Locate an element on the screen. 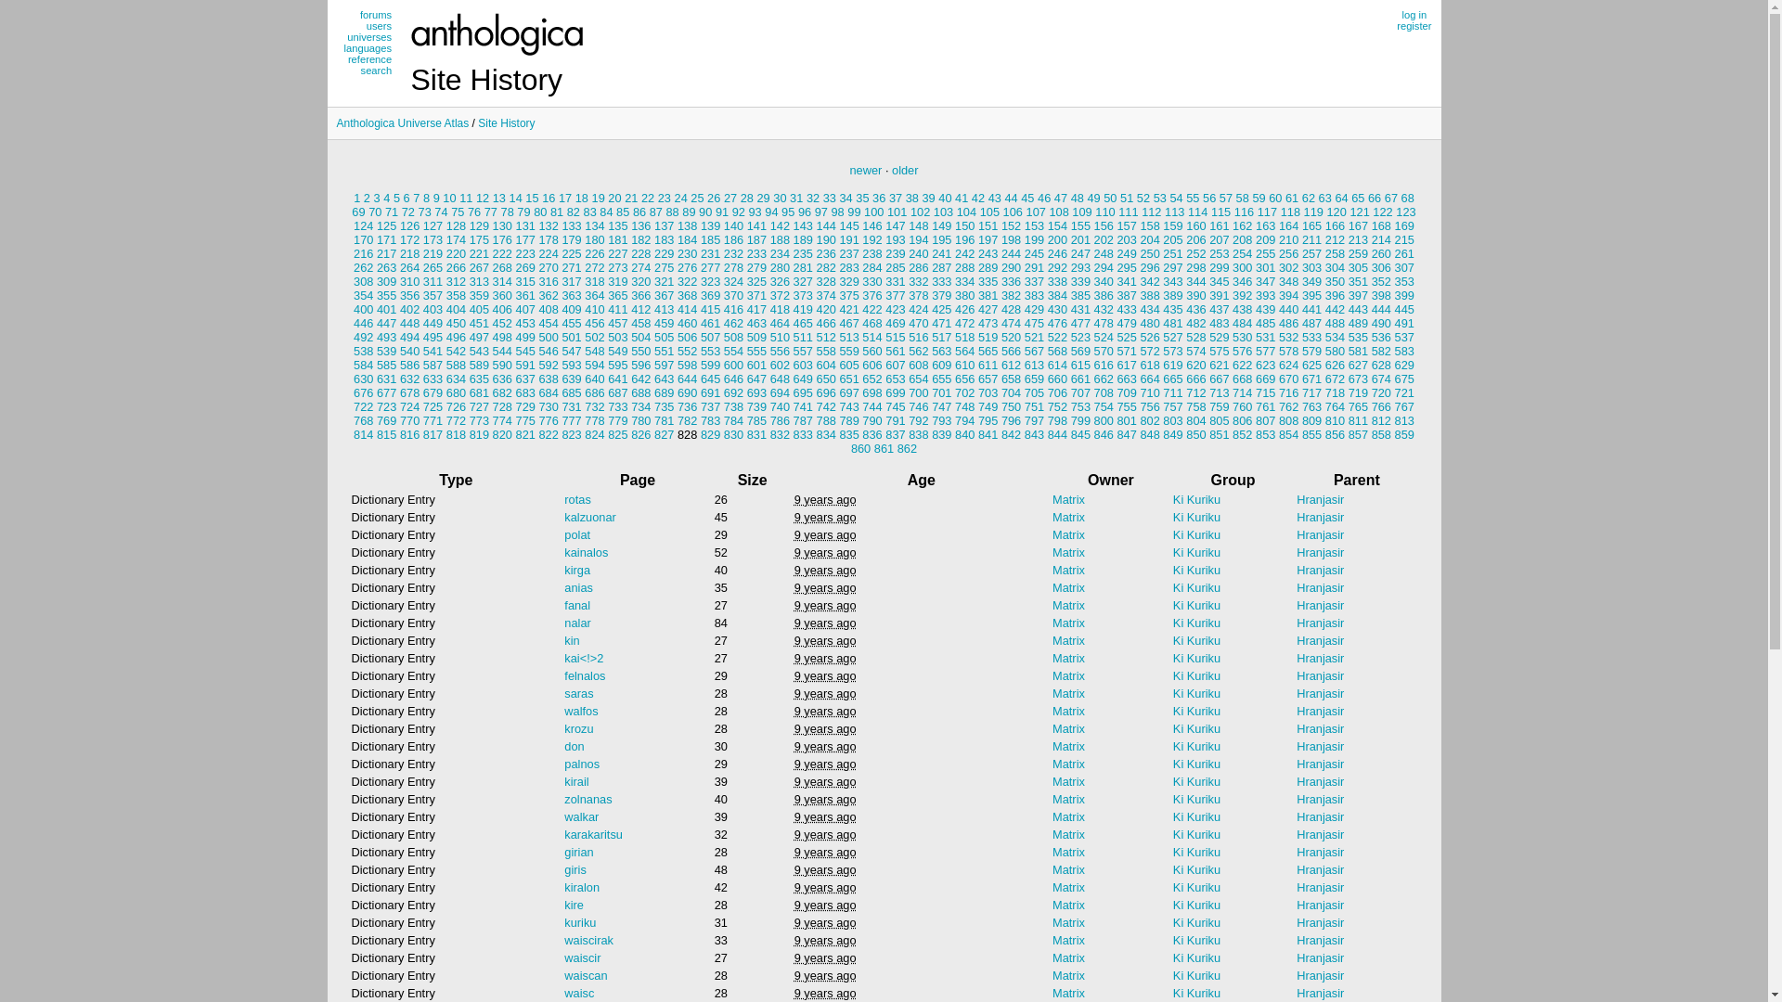 The width and height of the screenshot is (1782, 1002). 493 is located at coordinates (386, 338).